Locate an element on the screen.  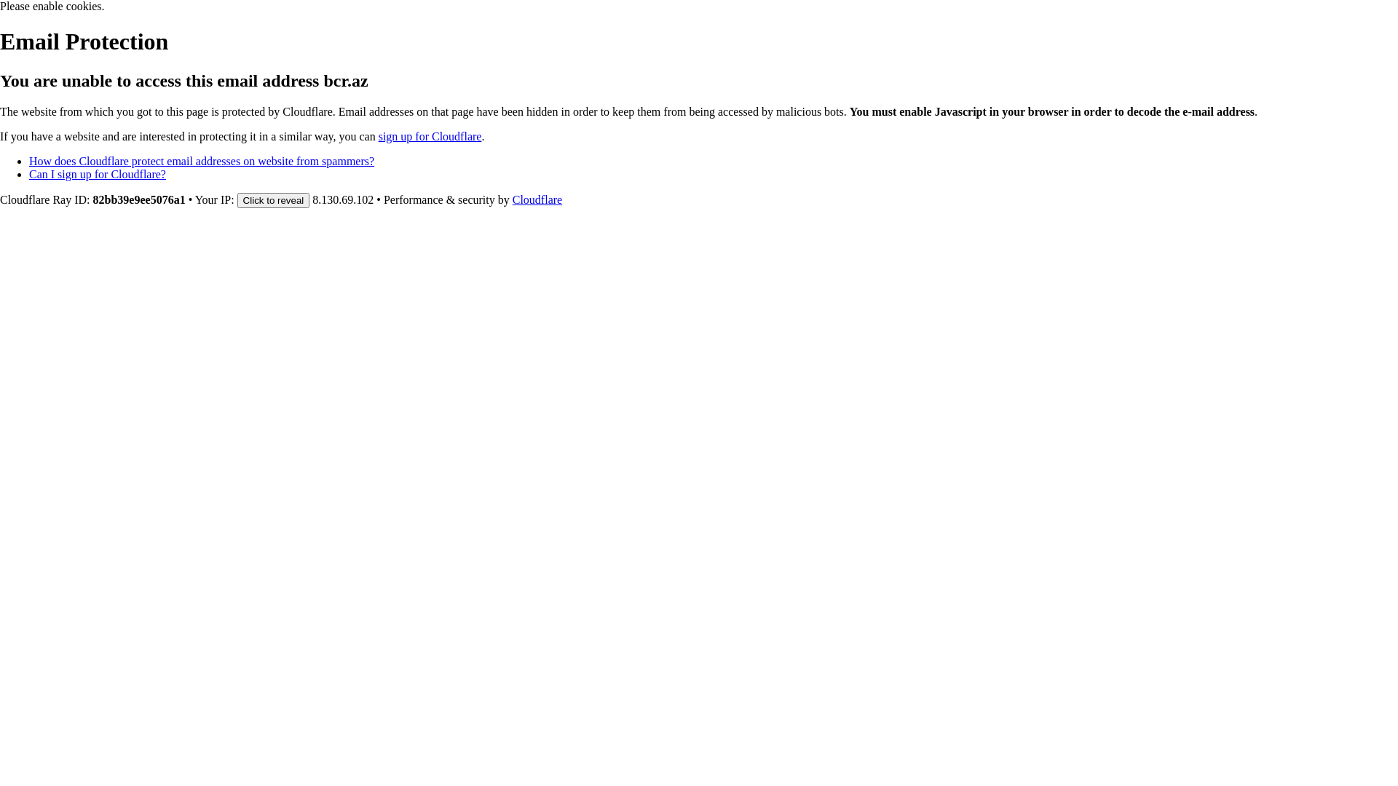
Cloudflare is located at coordinates (537, 199).